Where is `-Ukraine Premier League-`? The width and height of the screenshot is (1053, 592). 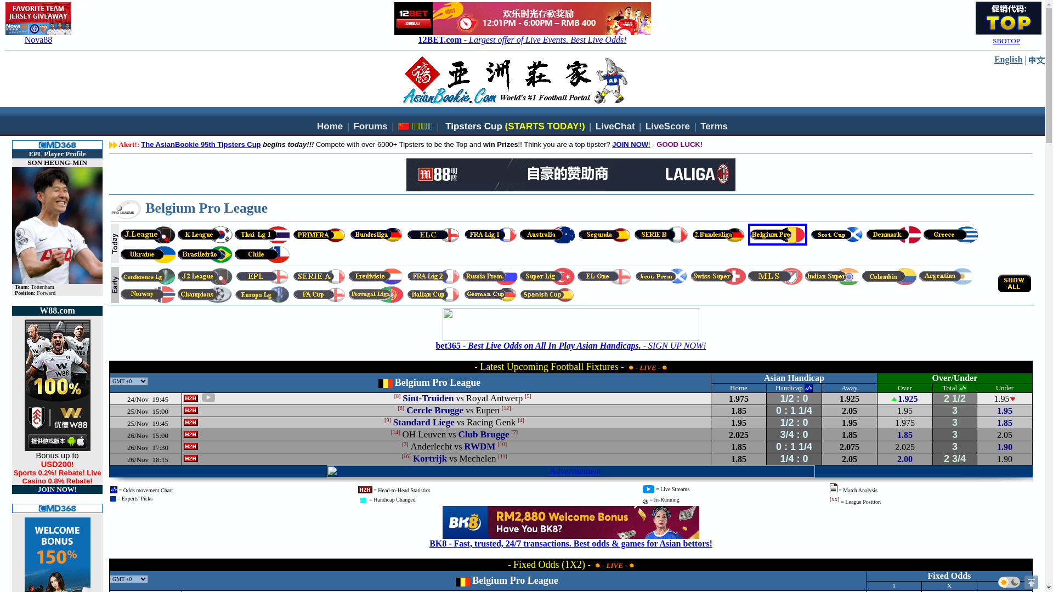
-Ukraine Premier League- is located at coordinates (148, 254).